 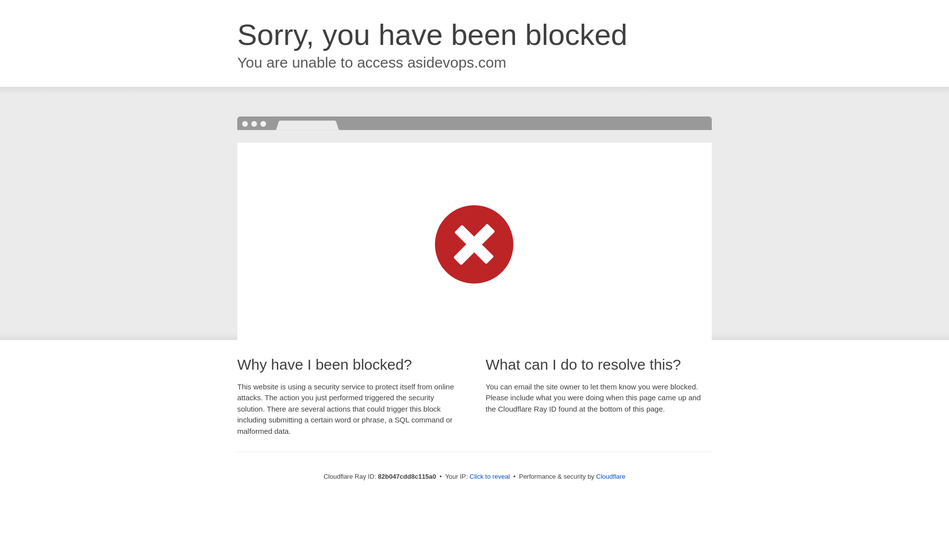 I want to click on Click to reveal, so click(x=490, y=477).